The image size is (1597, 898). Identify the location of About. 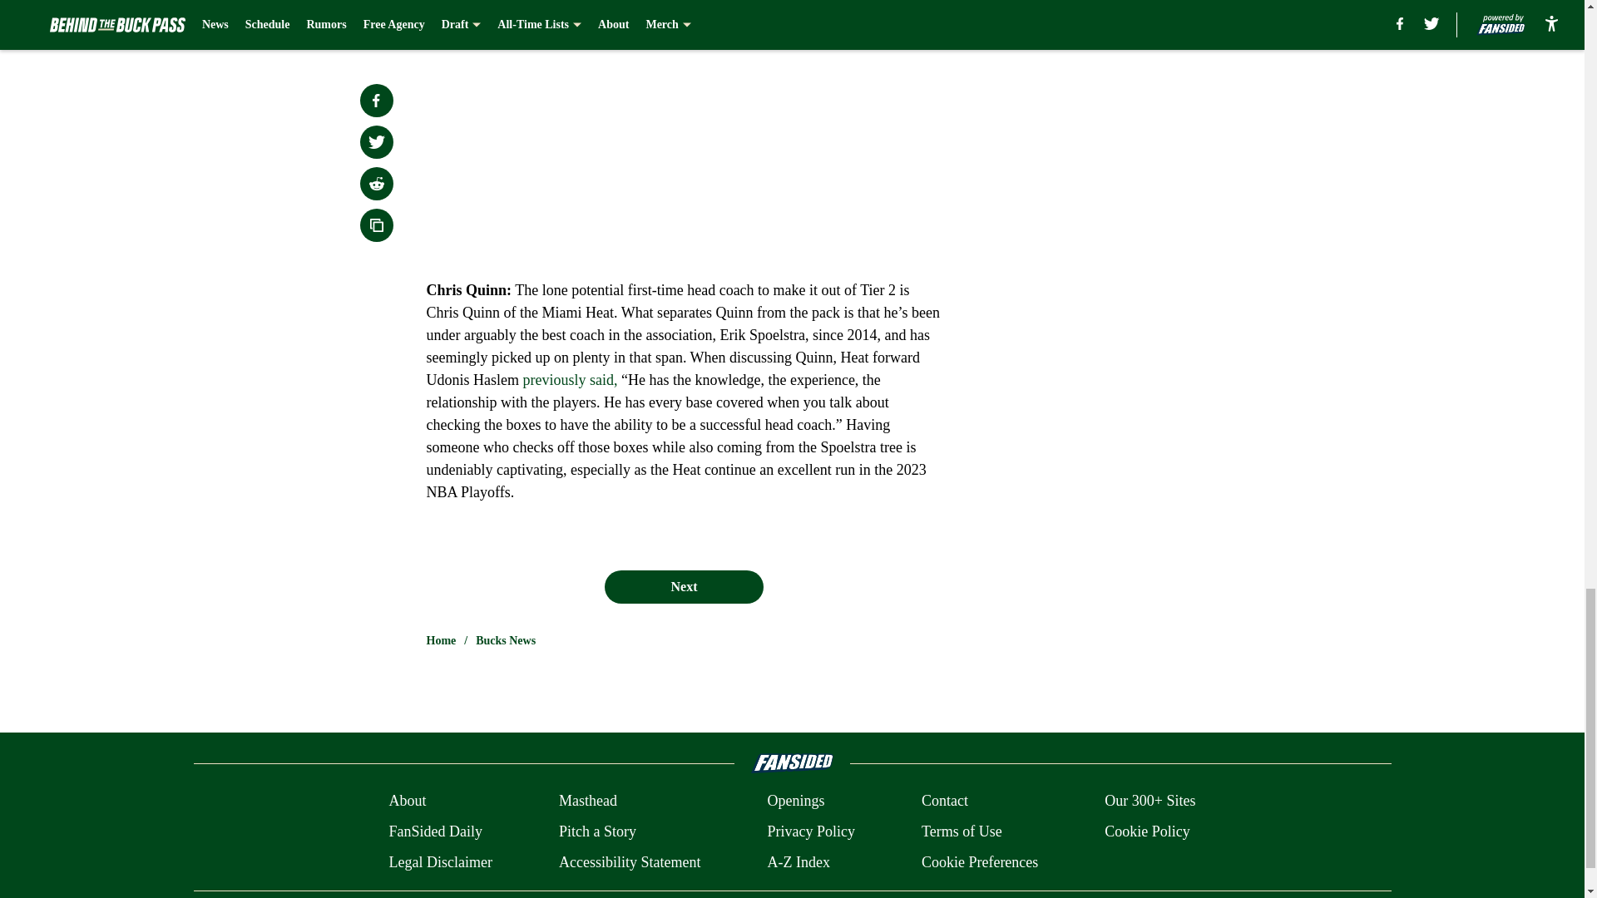
(407, 802).